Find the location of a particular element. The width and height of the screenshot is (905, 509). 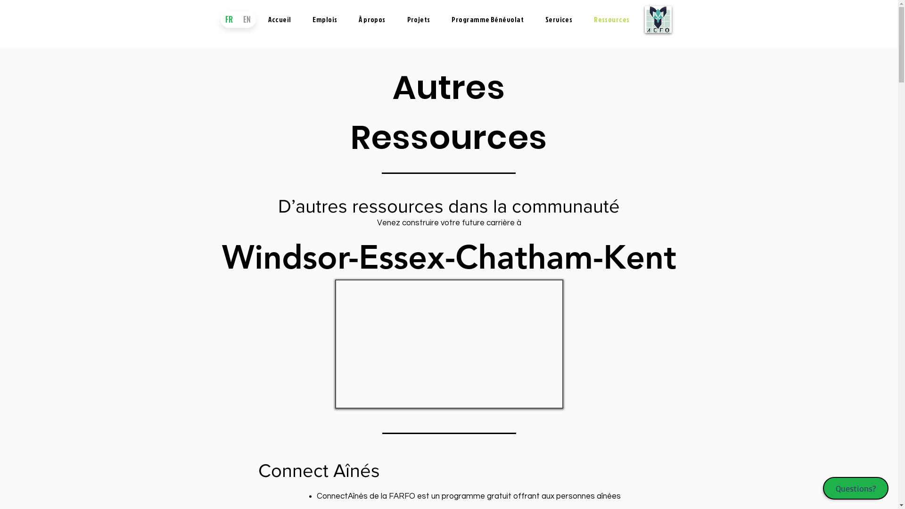

Ressources is located at coordinates (612, 20).